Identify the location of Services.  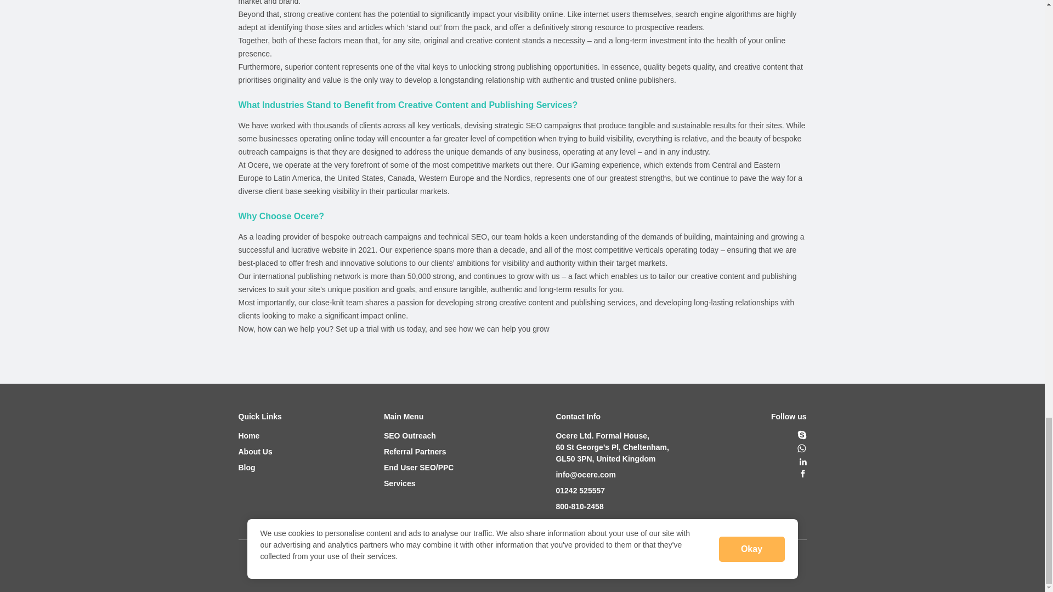
(419, 483).